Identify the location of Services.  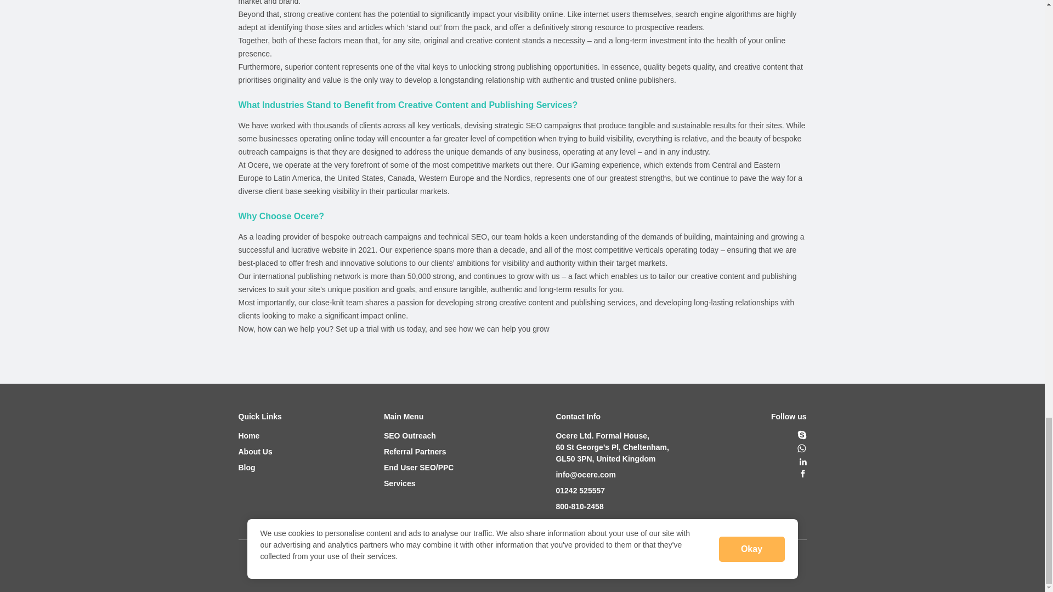
(419, 483).